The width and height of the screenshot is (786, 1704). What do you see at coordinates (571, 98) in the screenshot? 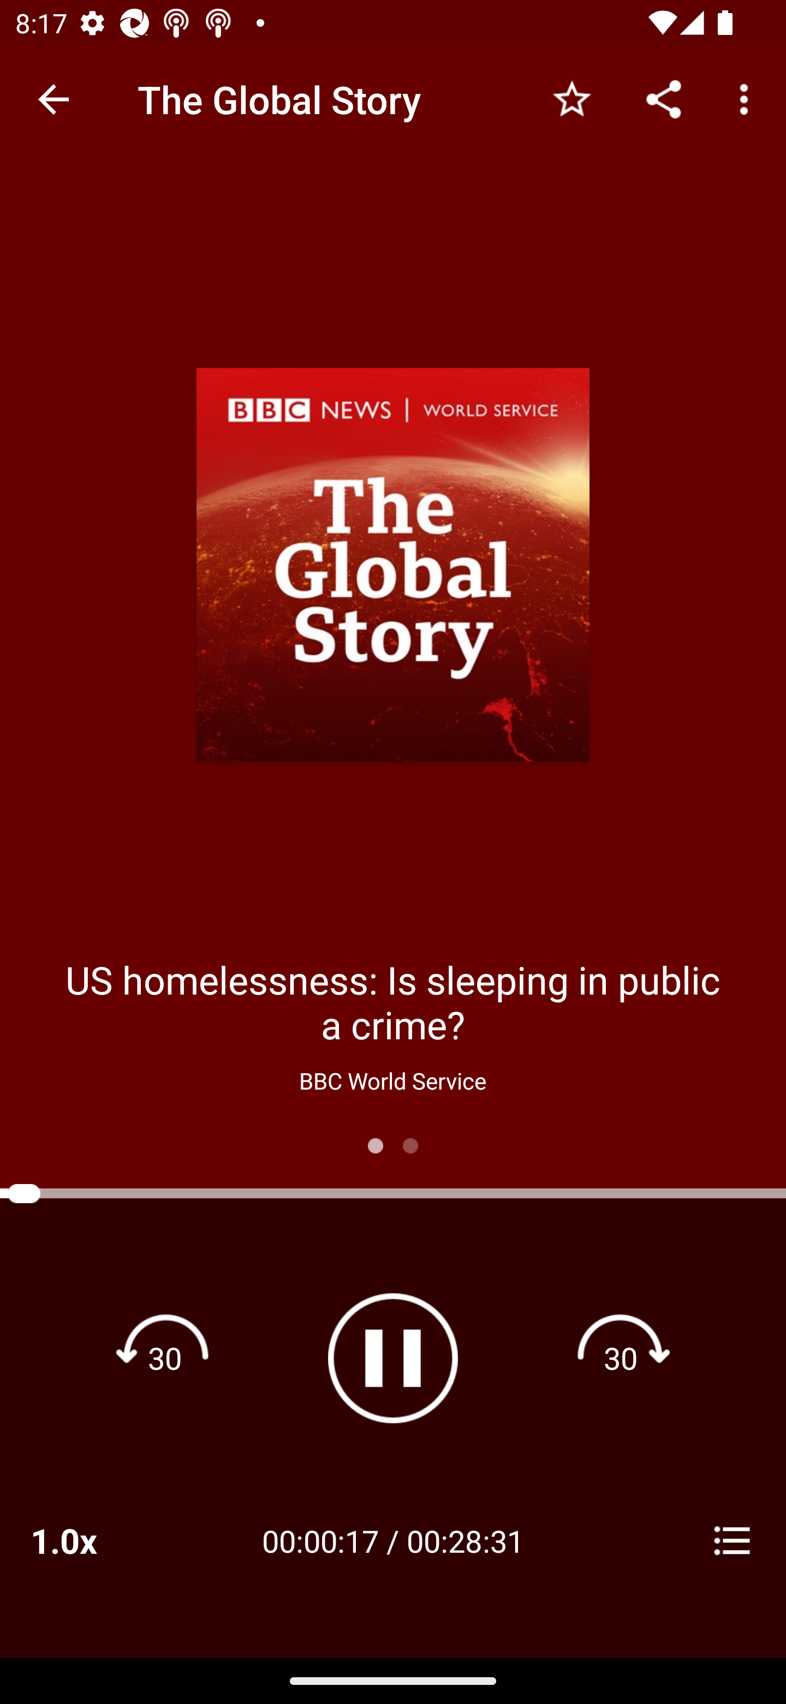
I see `Add to Favorites` at bounding box center [571, 98].